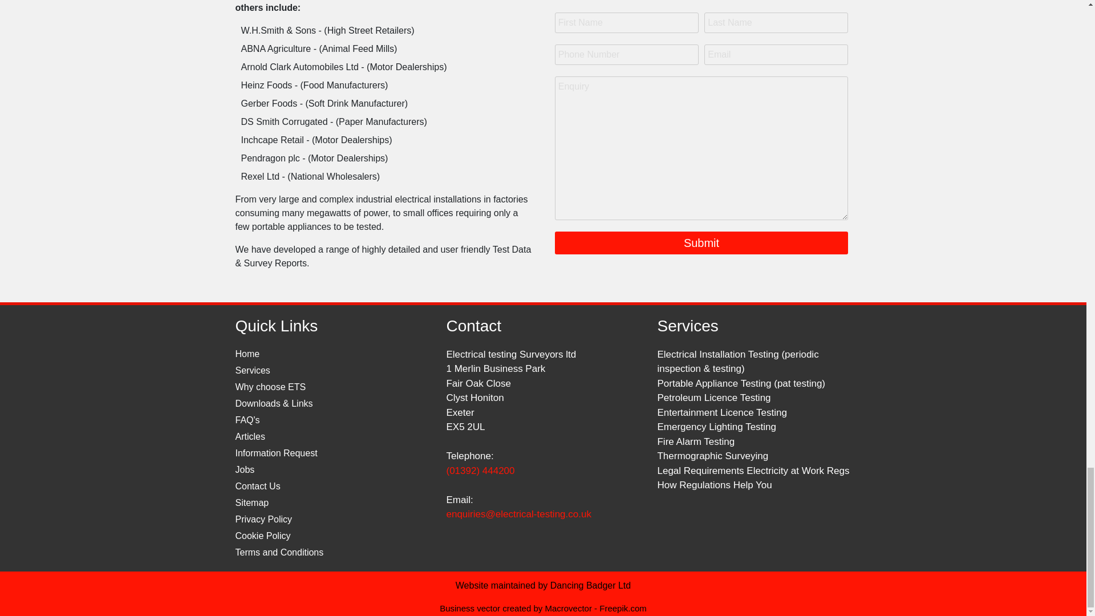 This screenshot has width=1095, height=616. Describe the element at coordinates (270, 387) in the screenshot. I see `Why choose ETS` at that location.